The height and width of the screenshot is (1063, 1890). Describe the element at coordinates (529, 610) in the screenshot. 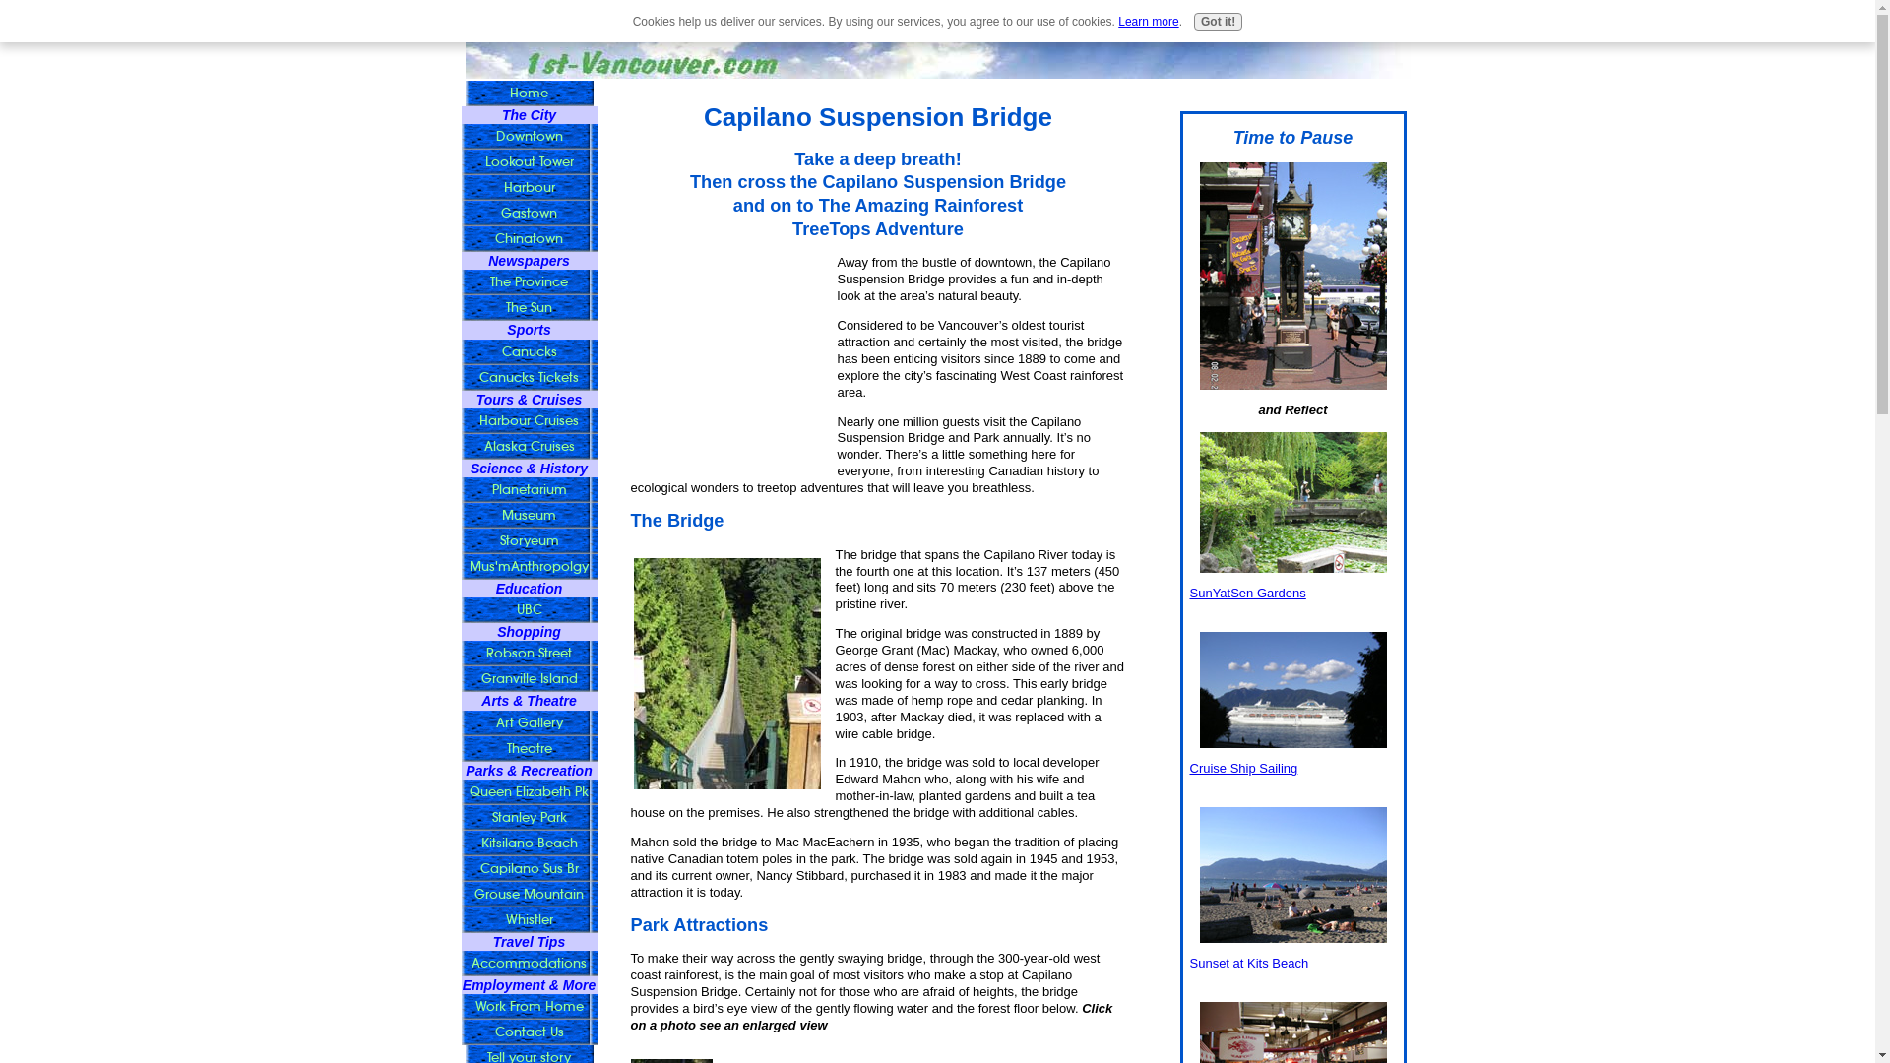

I see `UBC` at that location.